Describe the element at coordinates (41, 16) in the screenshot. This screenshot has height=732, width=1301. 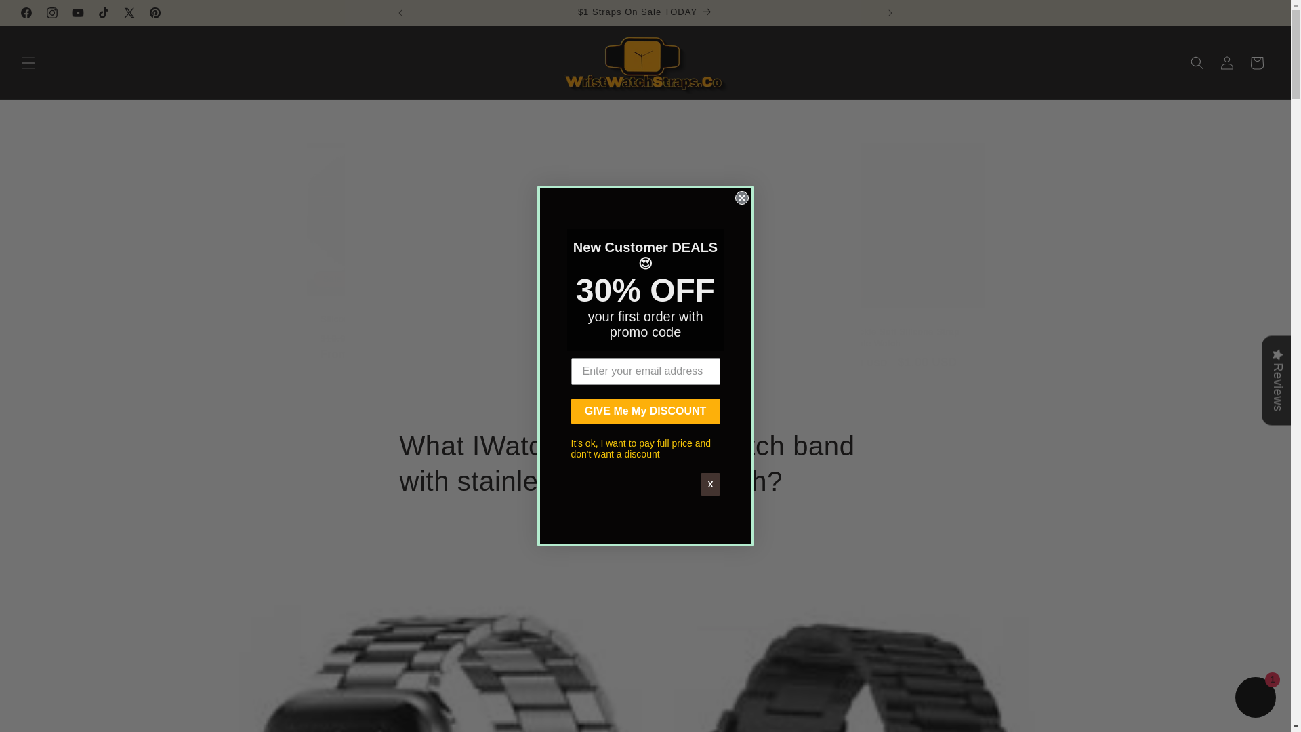
I see `Skip to content` at that location.